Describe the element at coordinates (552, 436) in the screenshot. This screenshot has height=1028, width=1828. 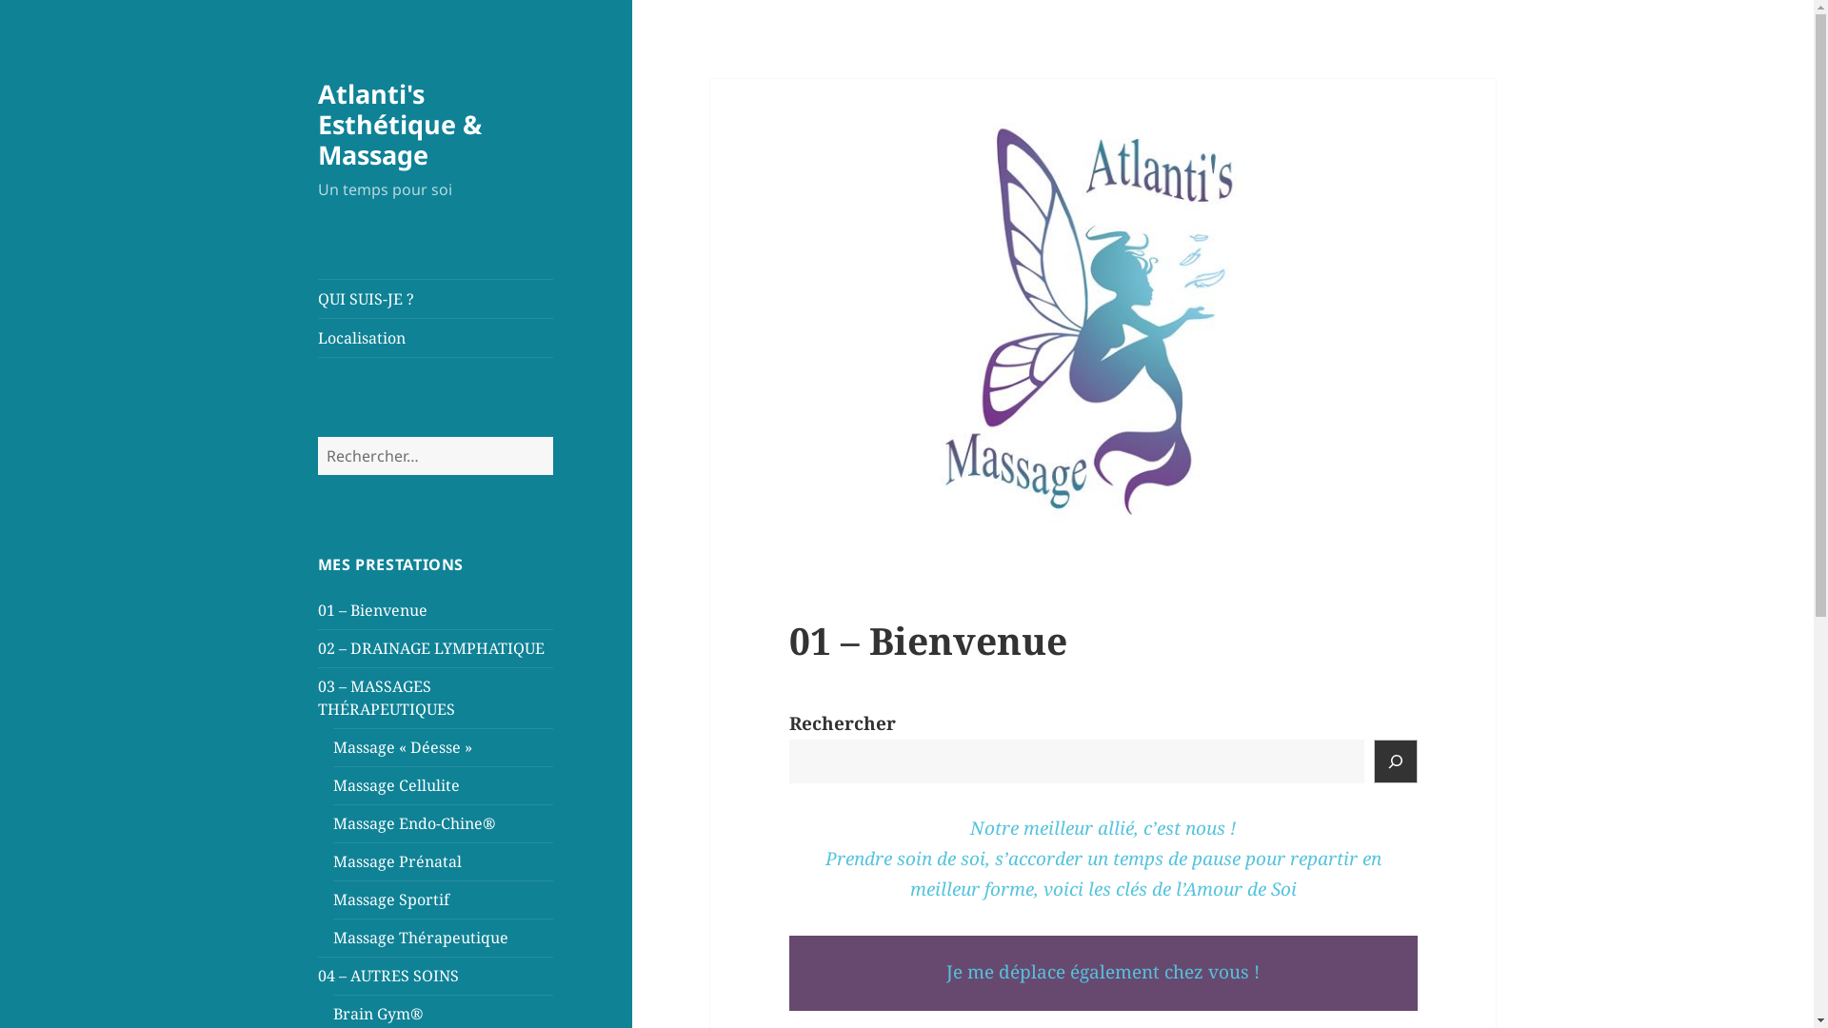
I see `Rechercher` at that location.